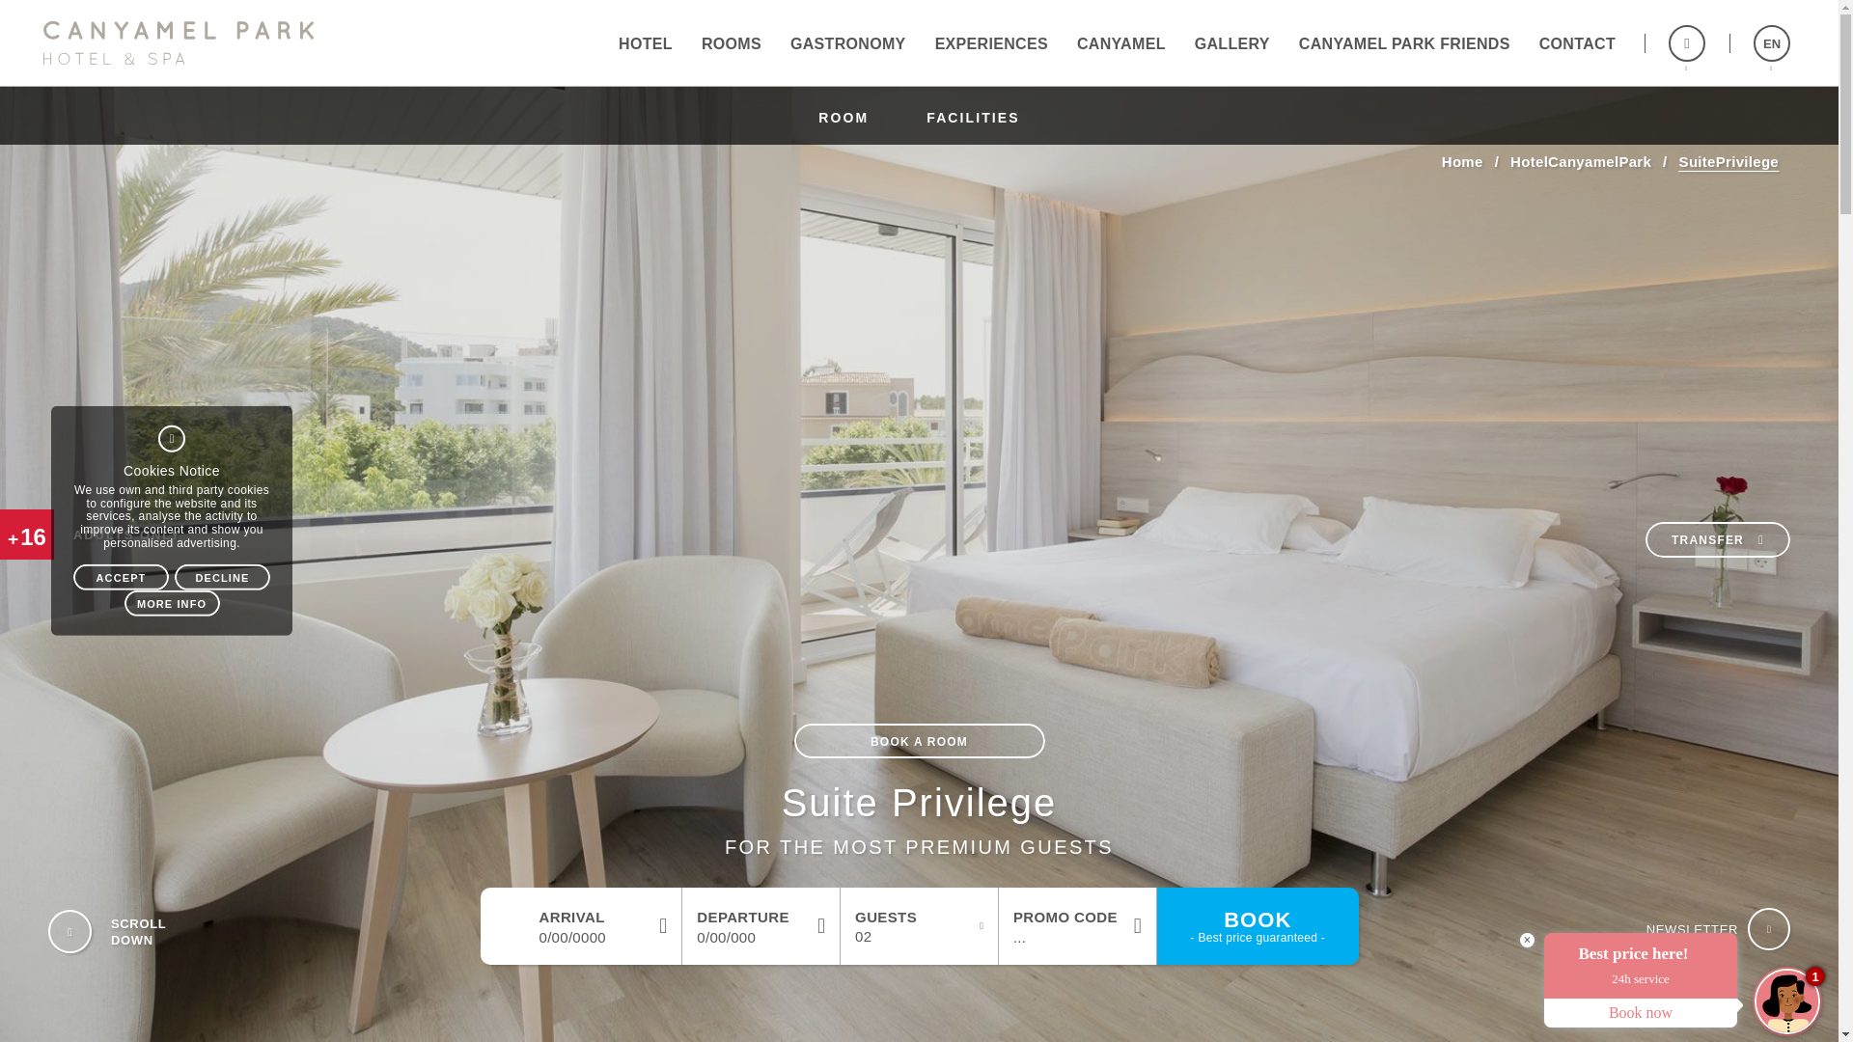 This screenshot has height=1042, width=1853. What do you see at coordinates (919, 741) in the screenshot?
I see `SCROLL DOWN` at bounding box center [919, 741].